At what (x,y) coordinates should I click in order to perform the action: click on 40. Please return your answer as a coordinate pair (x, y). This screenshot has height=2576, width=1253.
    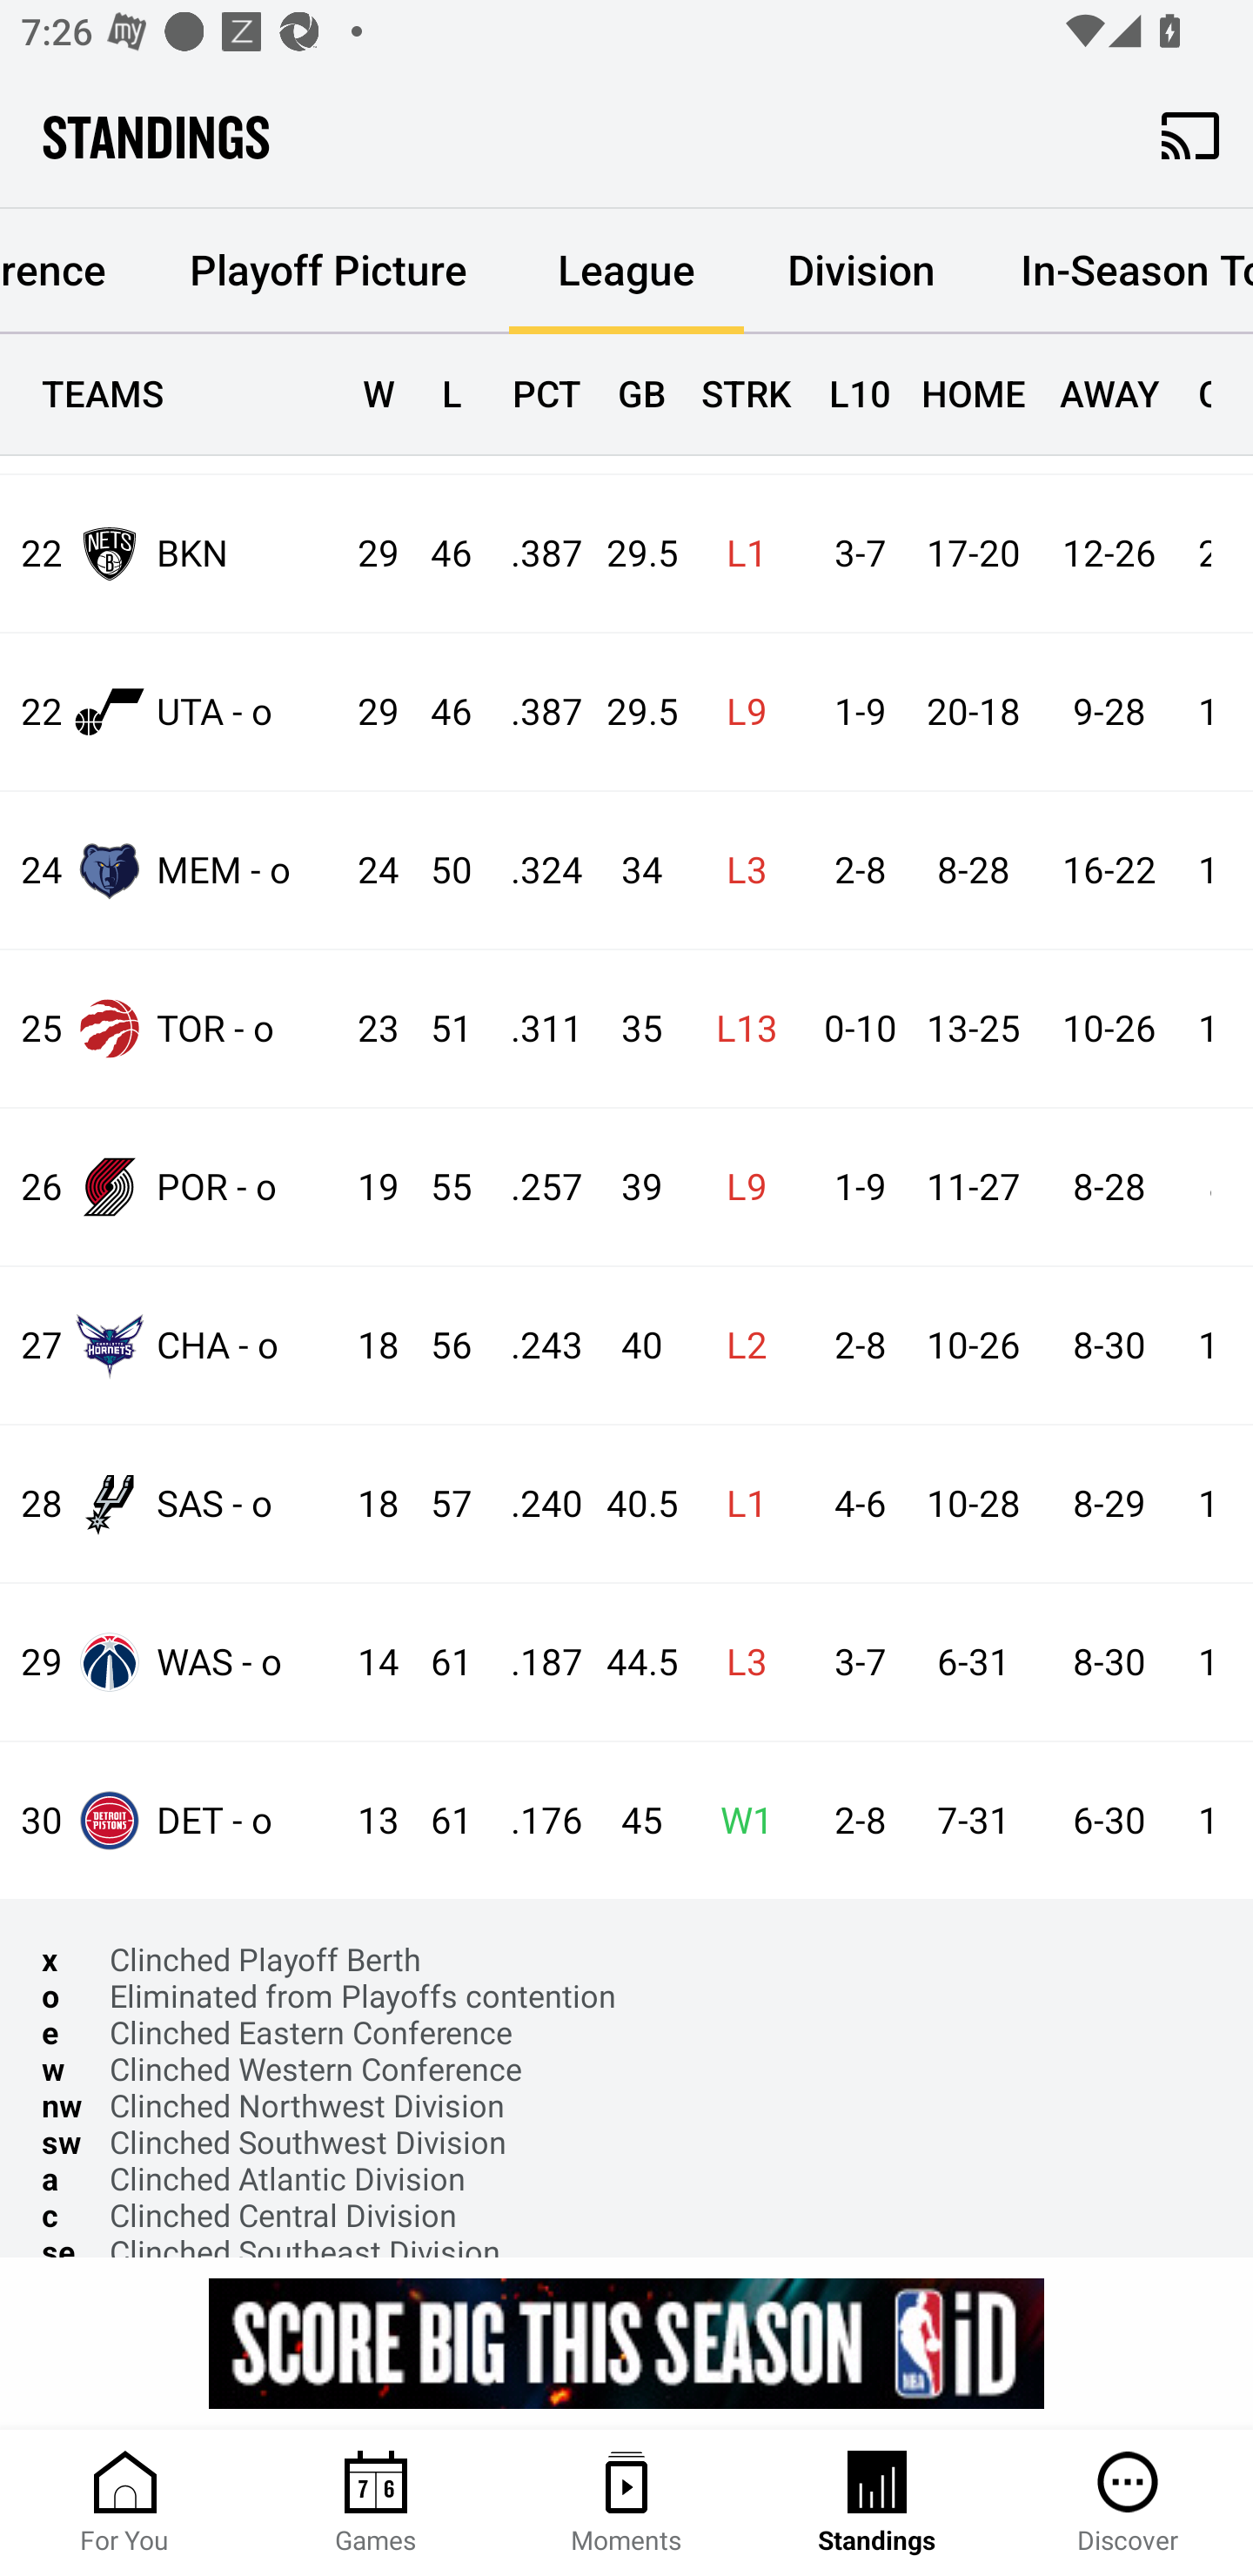
    Looking at the image, I should click on (628, 1345).